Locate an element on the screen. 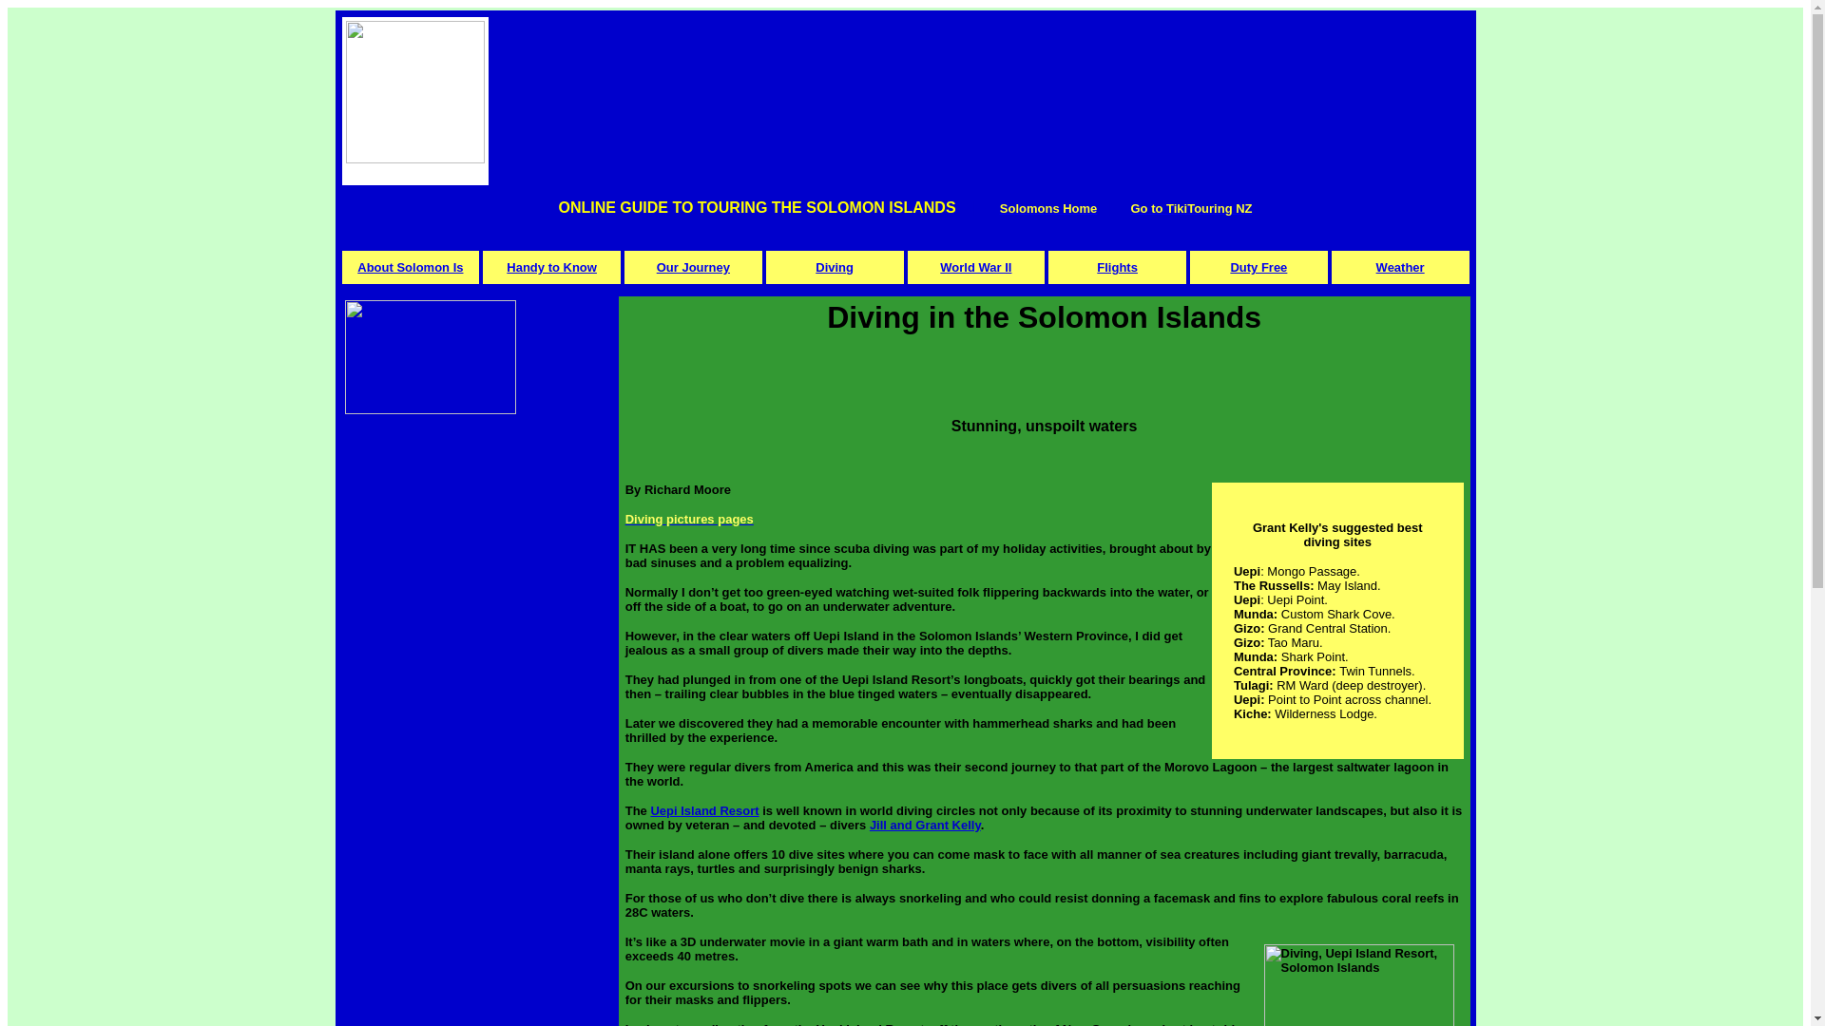 This screenshot has width=1825, height=1026. Diving is located at coordinates (835, 268).